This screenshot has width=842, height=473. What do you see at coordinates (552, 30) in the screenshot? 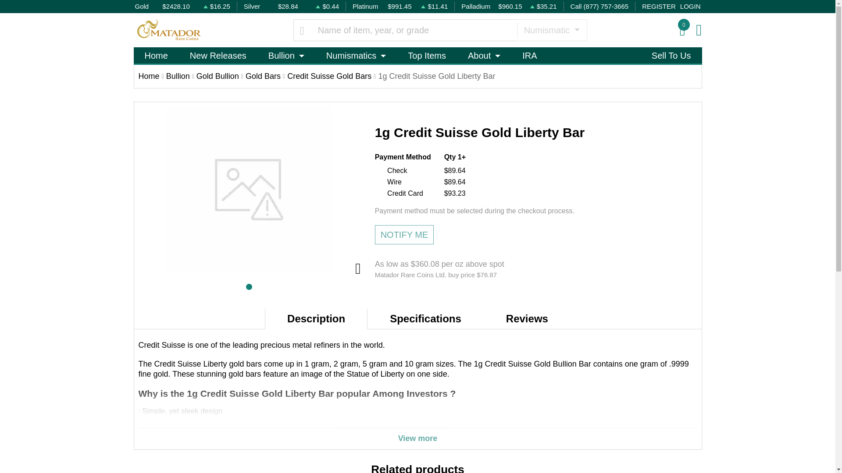
I see `Numismatic` at bounding box center [552, 30].